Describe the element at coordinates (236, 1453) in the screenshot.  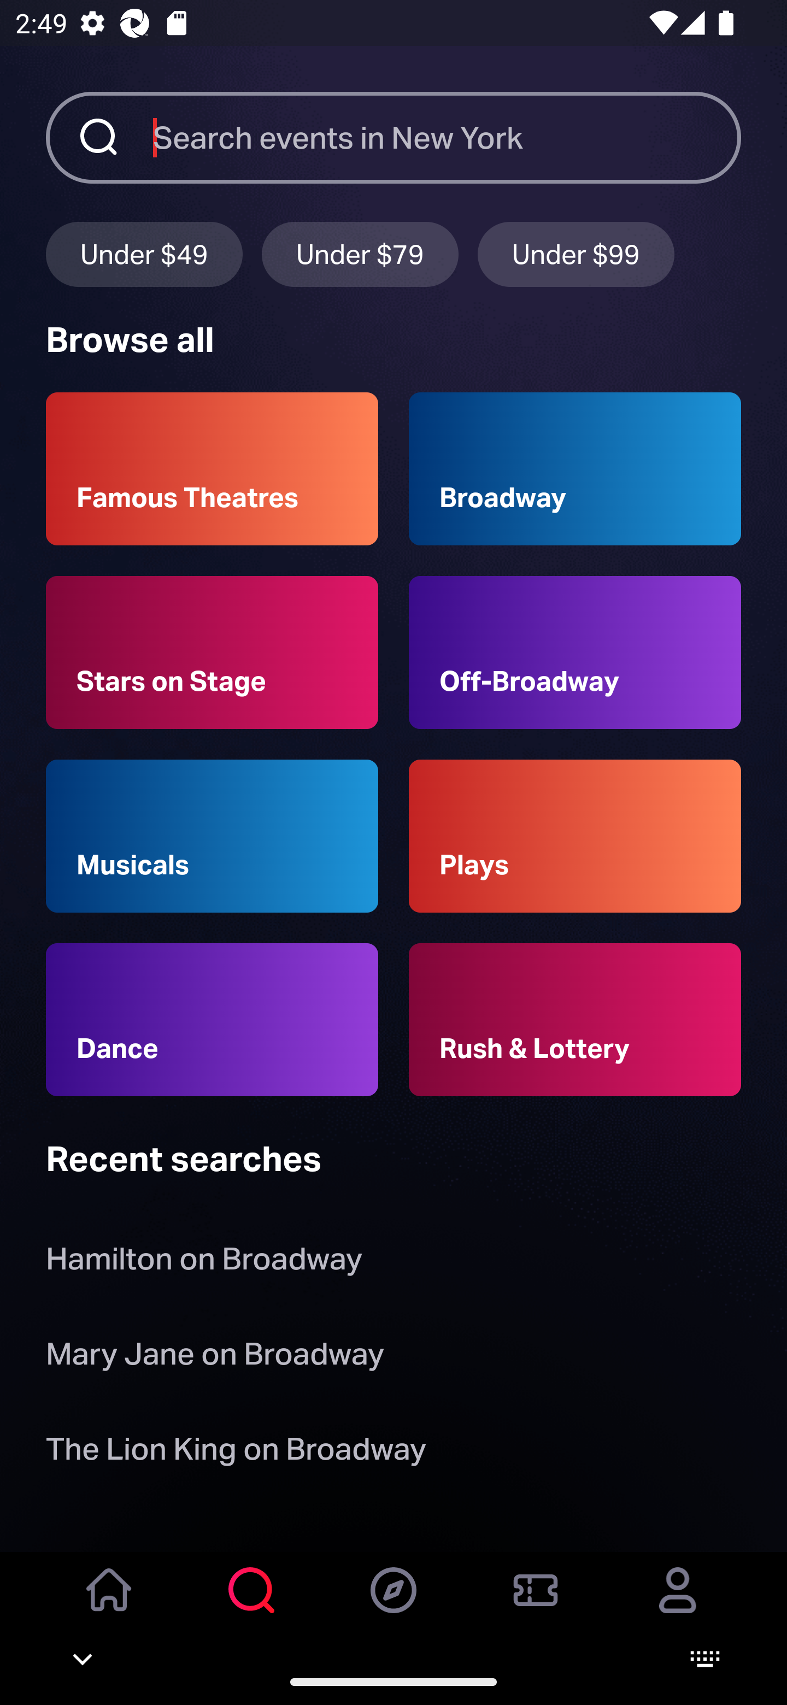
I see `The Lion King on Broadway` at that location.